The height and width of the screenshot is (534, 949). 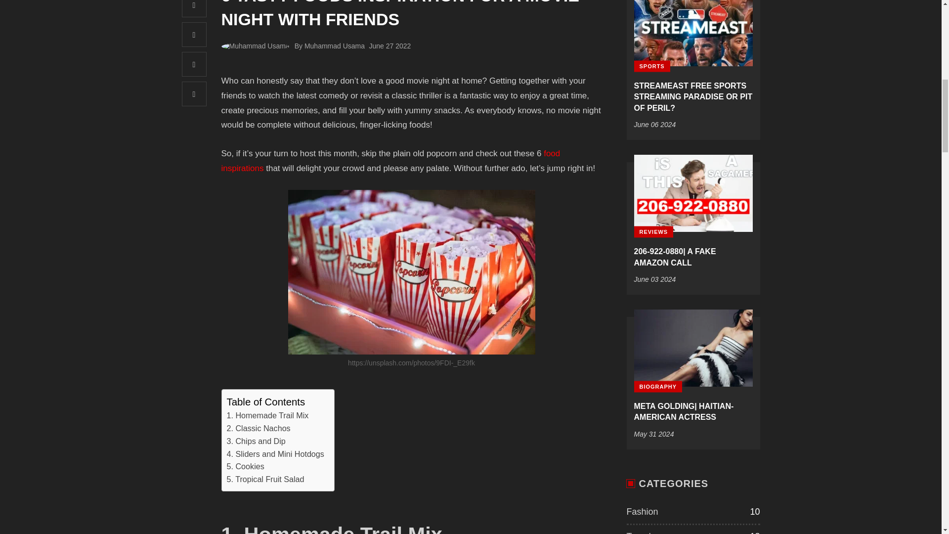 I want to click on By Muhammad Usama, so click(x=329, y=46).